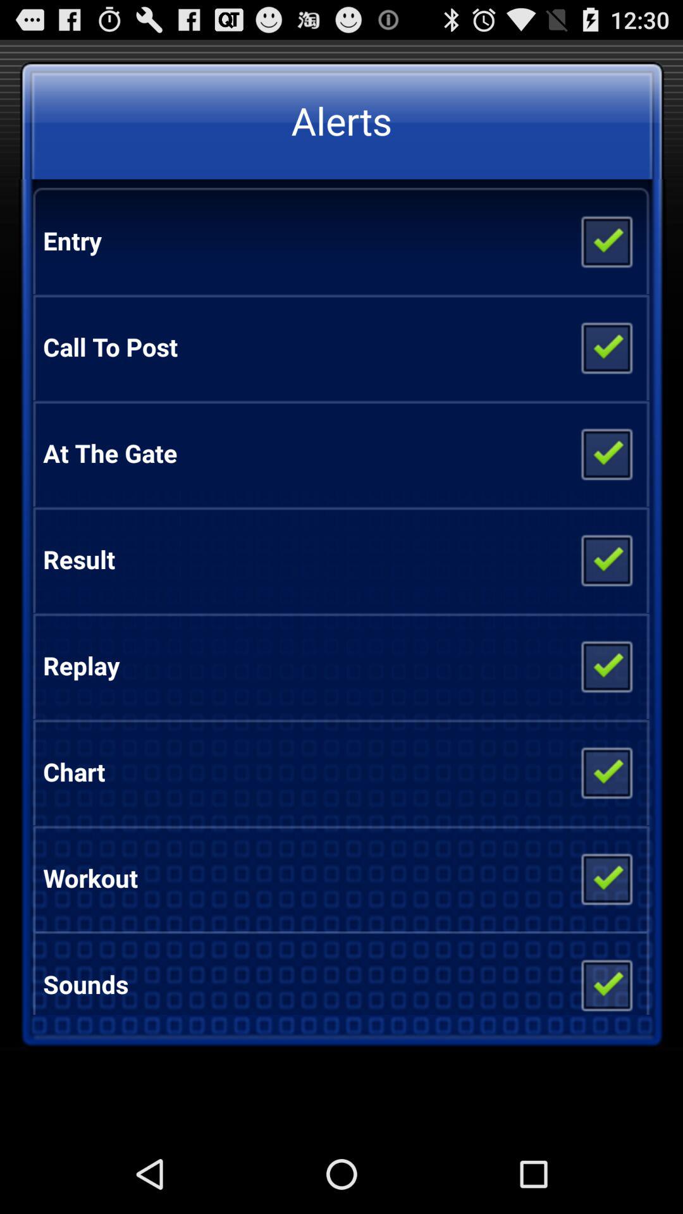 This screenshot has width=683, height=1214. I want to click on checked box, so click(606, 347).